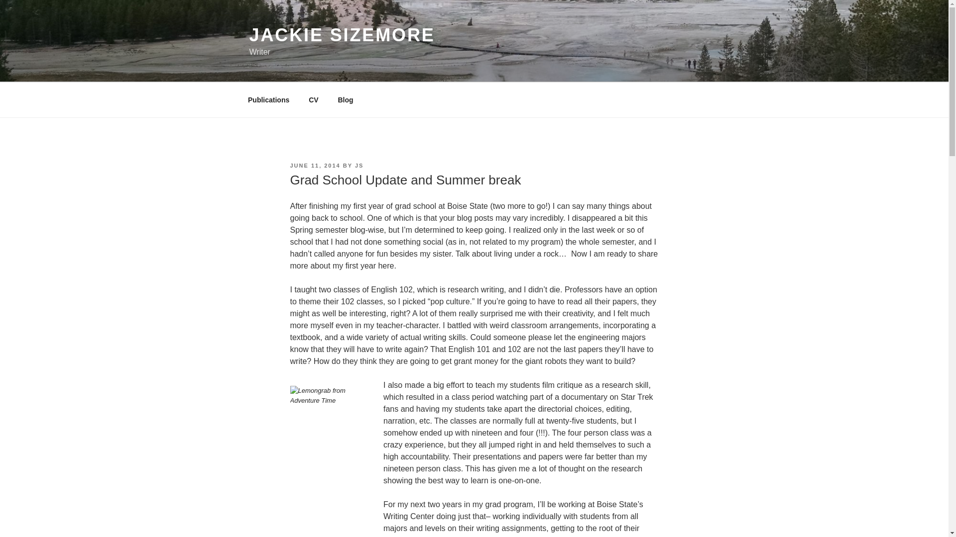 The width and height of the screenshot is (956, 537). What do you see at coordinates (268, 99) in the screenshot?
I see `Publications` at bounding box center [268, 99].